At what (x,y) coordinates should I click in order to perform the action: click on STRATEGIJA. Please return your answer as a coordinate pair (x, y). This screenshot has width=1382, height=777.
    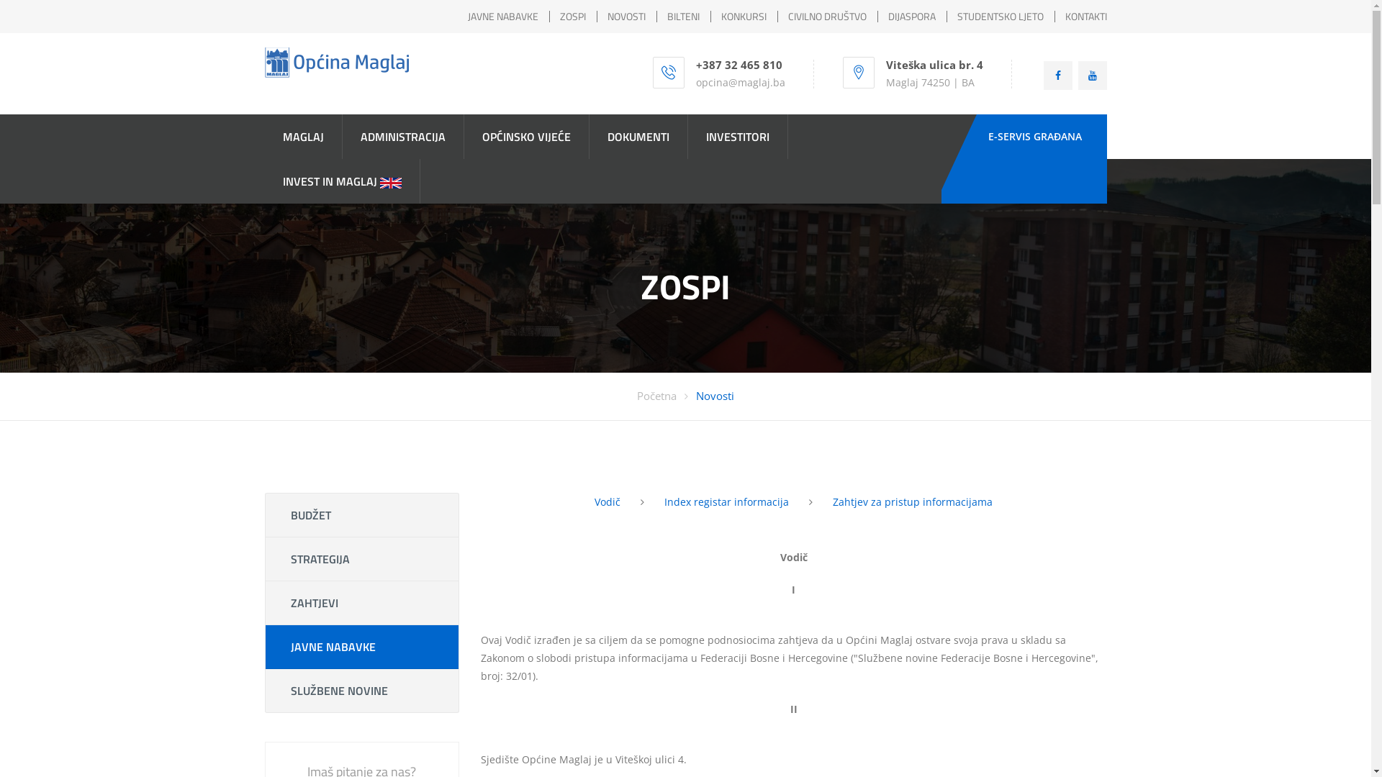
    Looking at the image, I should click on (361, 559).